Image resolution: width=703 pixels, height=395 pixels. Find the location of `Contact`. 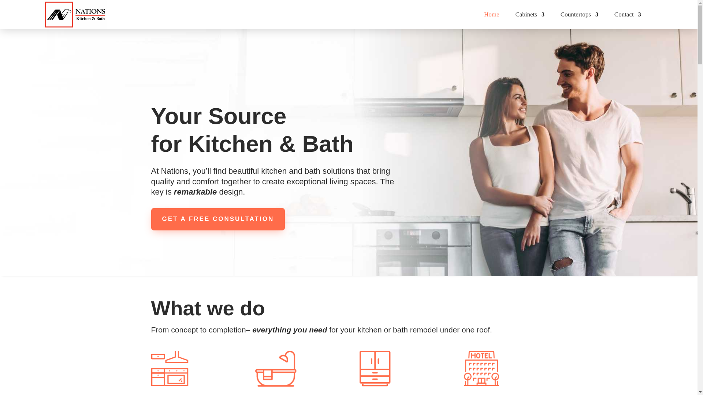

Contact is located at coordinates (628, 20).